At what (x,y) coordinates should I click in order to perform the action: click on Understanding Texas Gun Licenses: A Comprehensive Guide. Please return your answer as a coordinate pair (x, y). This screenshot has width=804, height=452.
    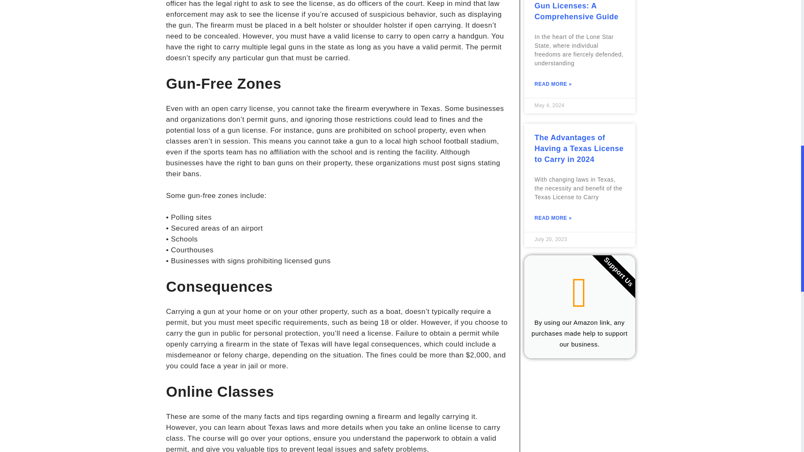
    Looking at the image, I should click on (576, 10).